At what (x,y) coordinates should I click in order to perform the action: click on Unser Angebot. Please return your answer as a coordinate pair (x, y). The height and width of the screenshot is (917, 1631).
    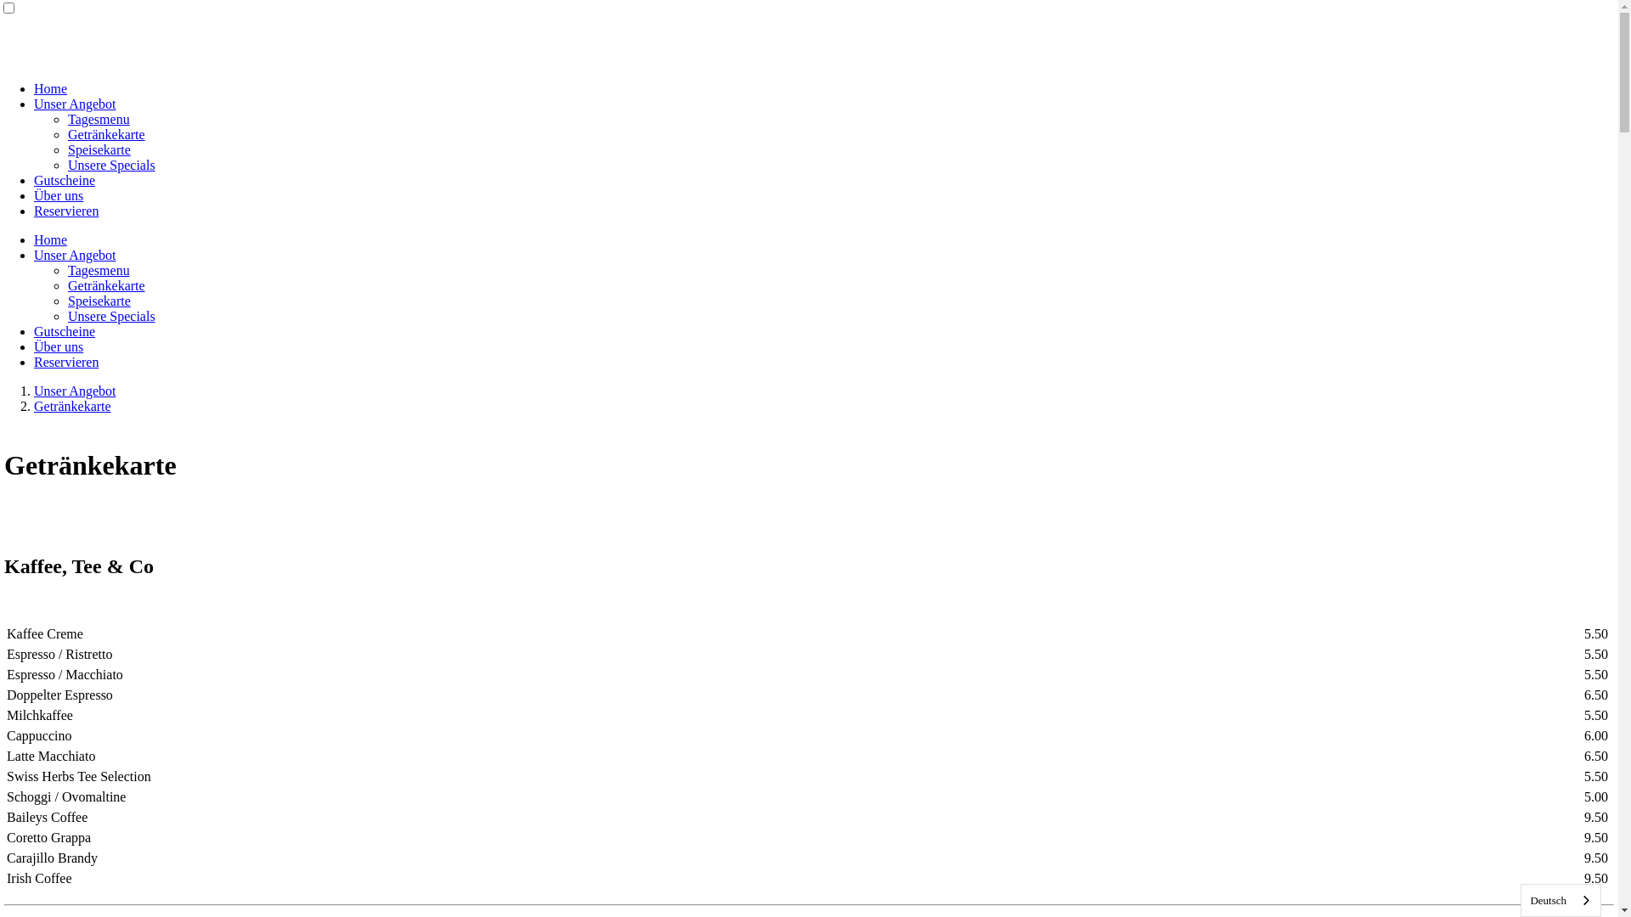
    Looking at the image, I should click on (75, 104).